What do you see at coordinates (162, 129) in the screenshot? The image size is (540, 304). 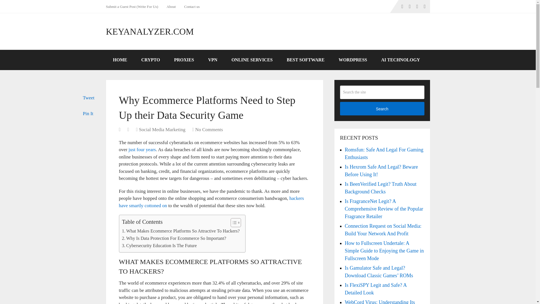 I see `View all posts in Social Media Marketing` at bounding box center [162, 129].